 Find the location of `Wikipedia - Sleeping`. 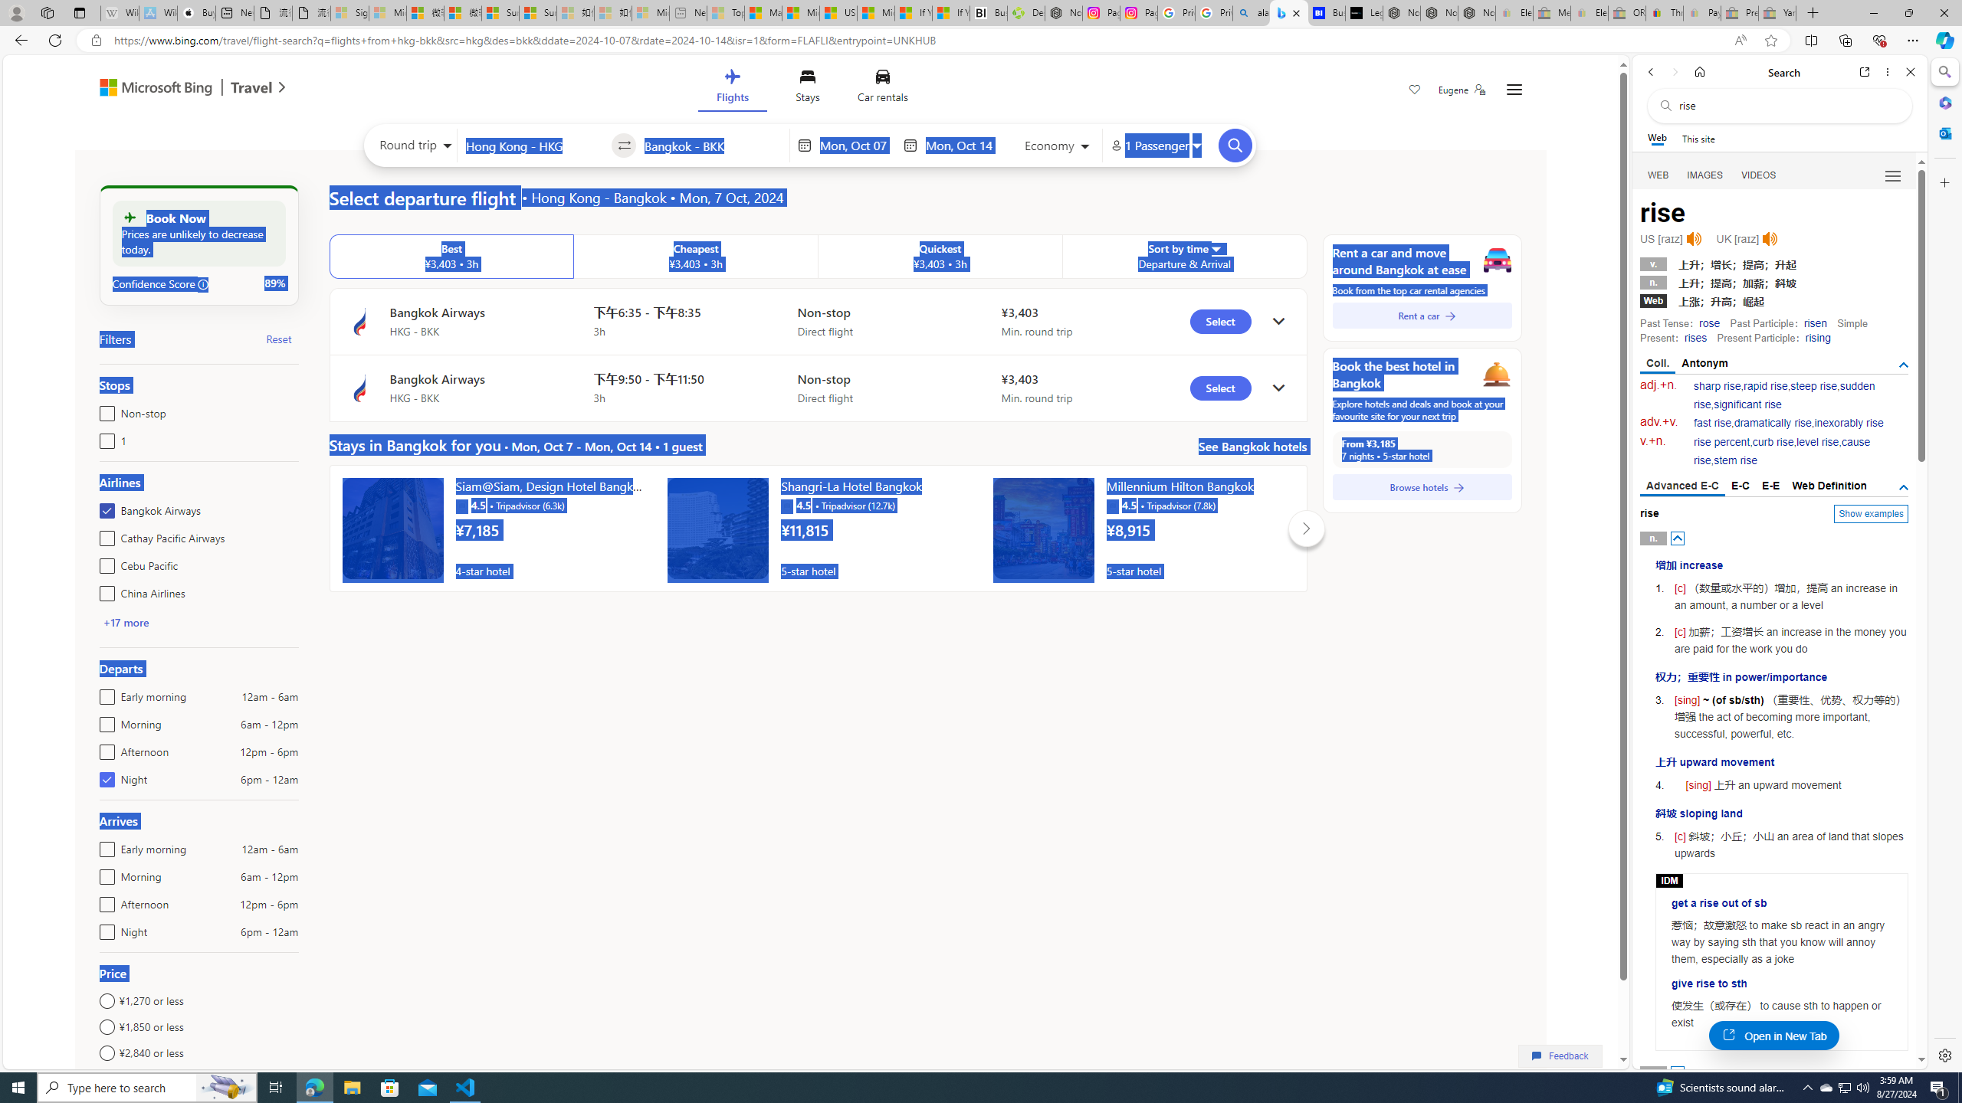

Wikipedia - Sleeping is located at coordinates (120, 13).